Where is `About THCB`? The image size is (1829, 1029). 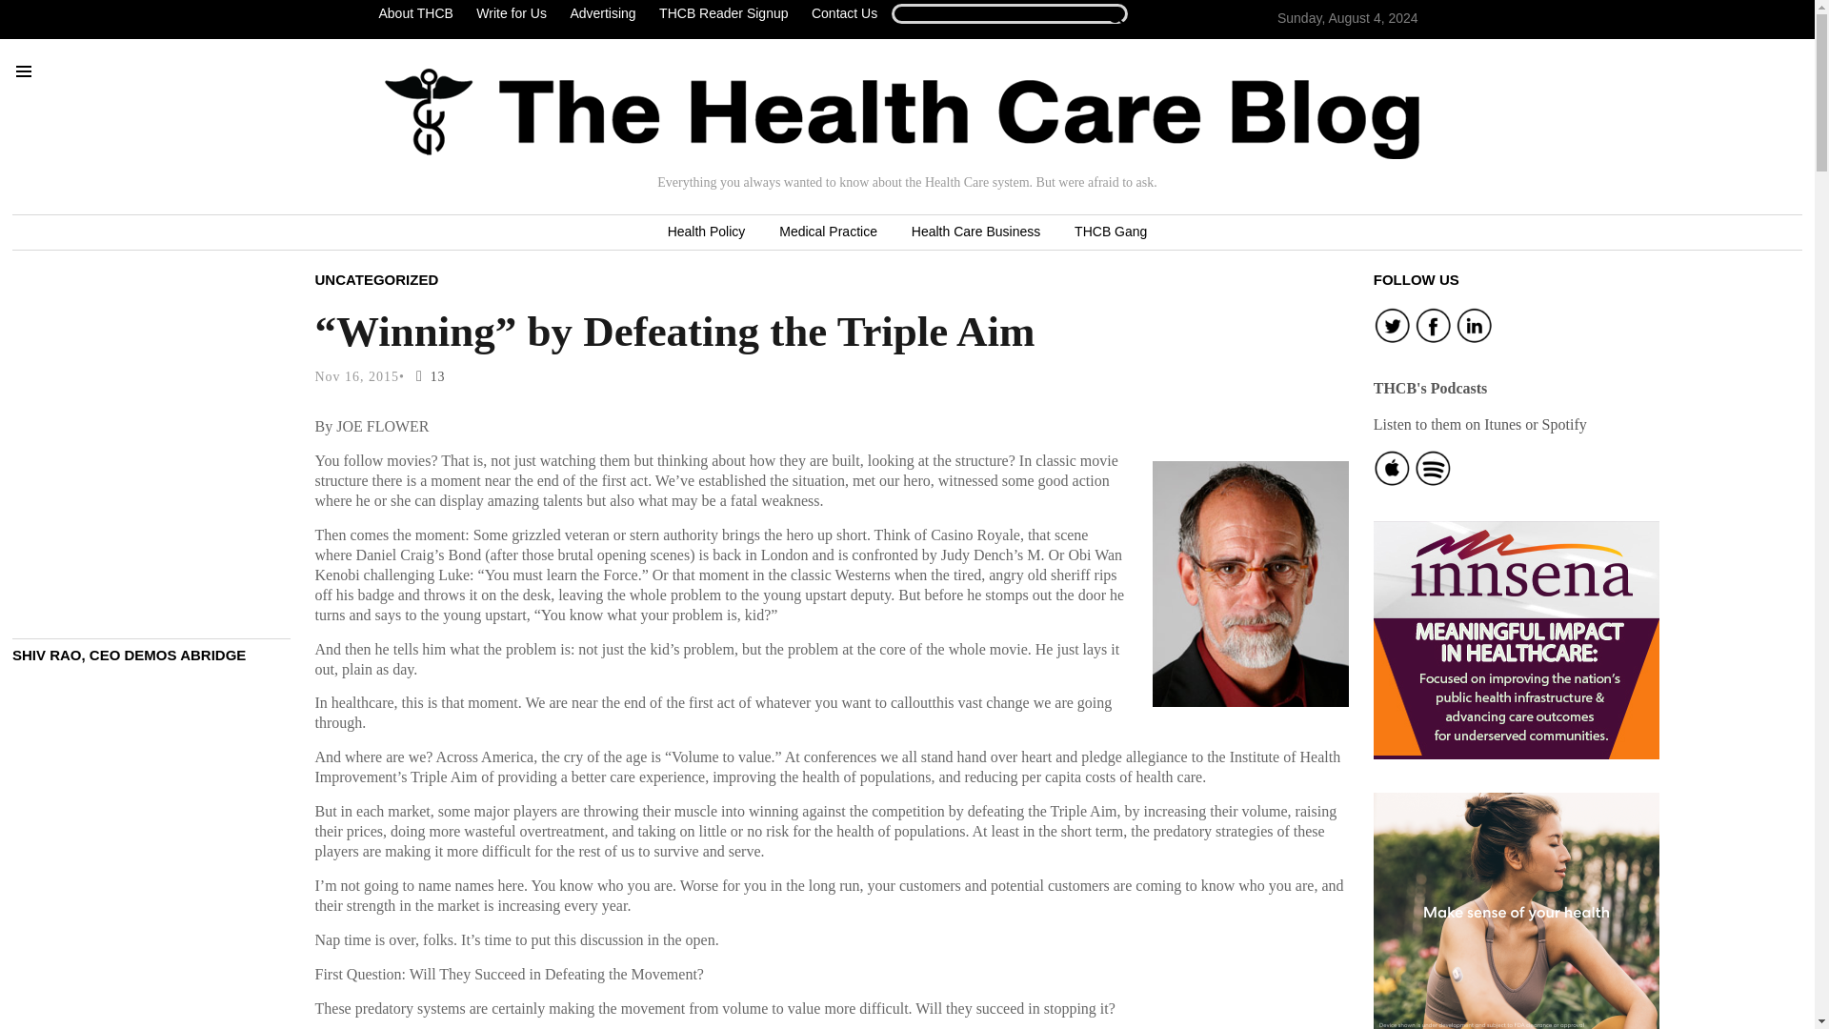
About THCB is located at coordinates (420, 13).